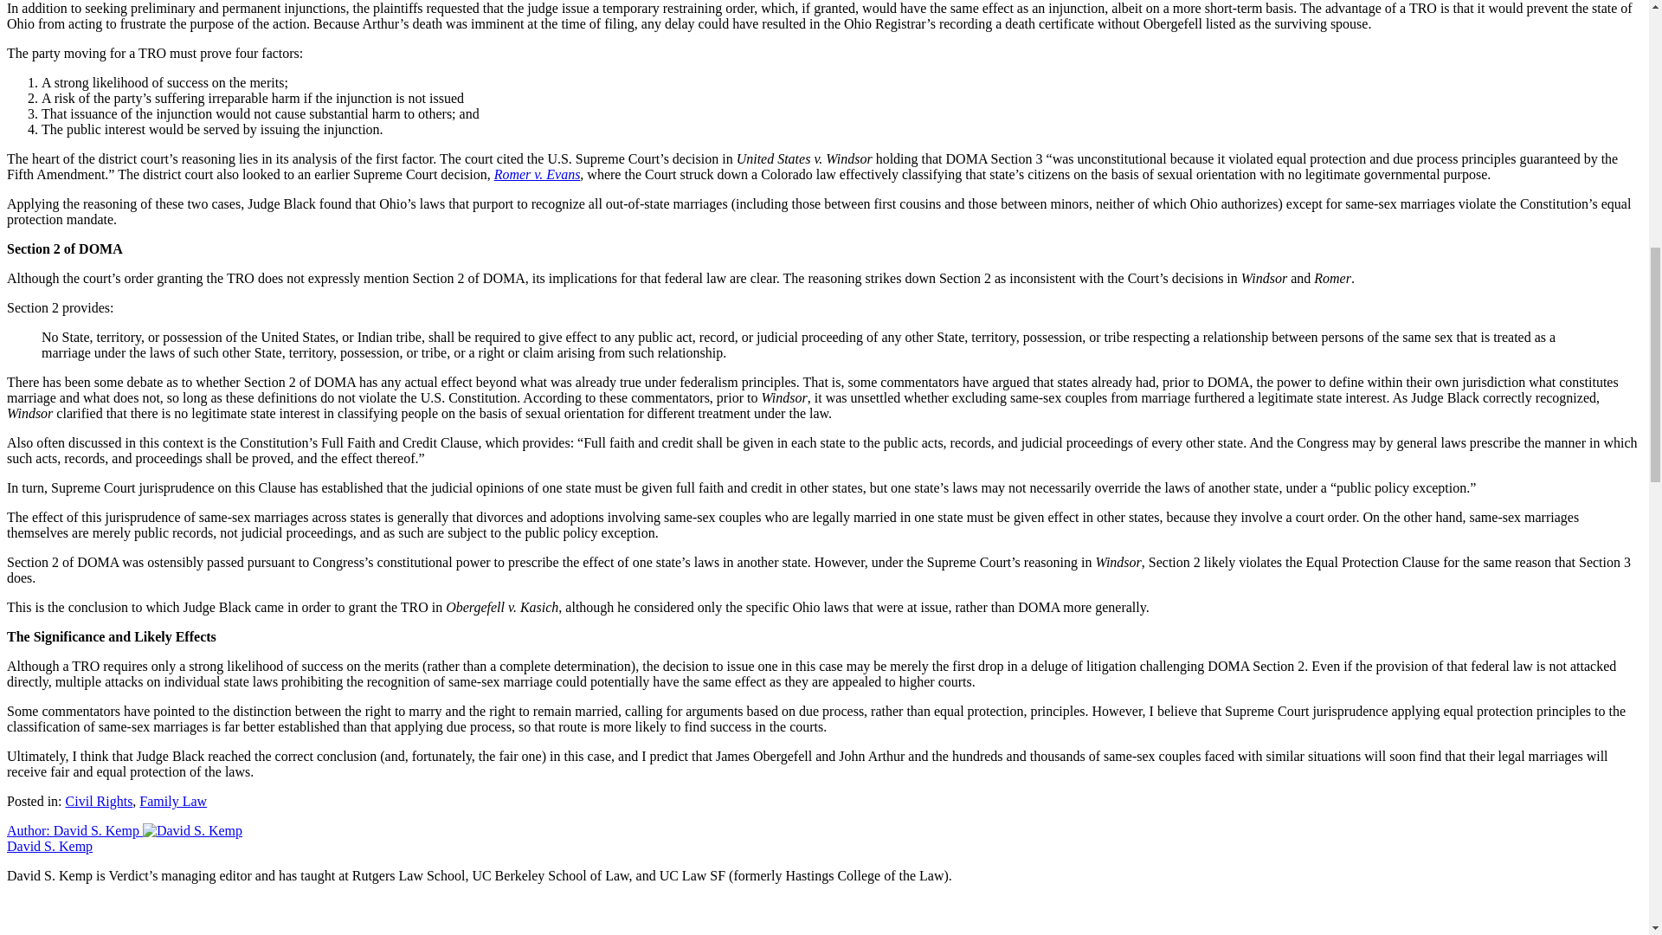 The width and height of the screenshot is (1662, 935). Describe the element at coordinates (99, 801) in the screenshot. I see `View all posts in Civil Rights` at that location.